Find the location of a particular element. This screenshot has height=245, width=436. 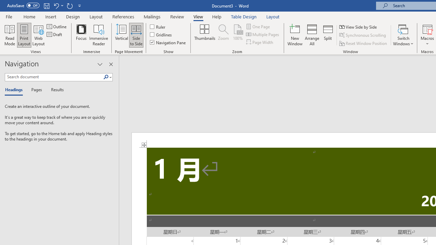

File Tab is located at coordinates (9, 16).